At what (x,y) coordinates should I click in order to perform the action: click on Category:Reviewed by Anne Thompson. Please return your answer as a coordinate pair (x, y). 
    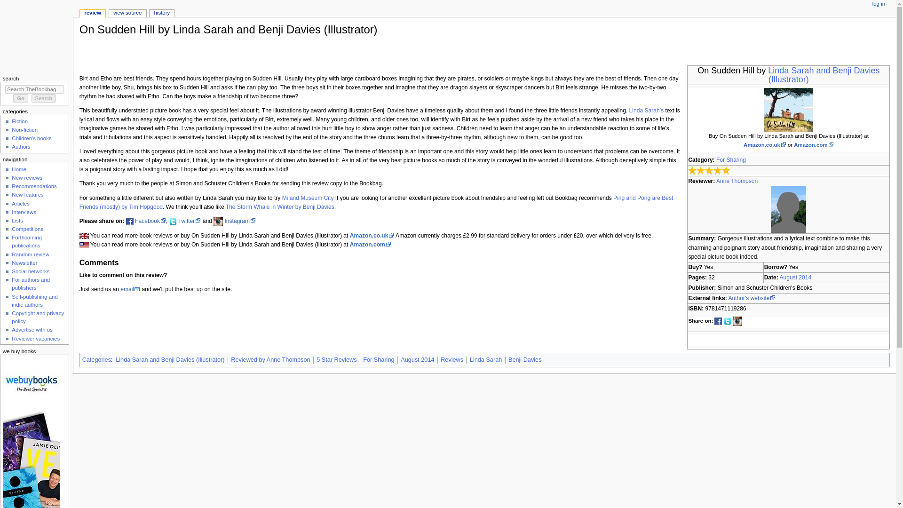
    Looking at the image, I should click on (270, 360).